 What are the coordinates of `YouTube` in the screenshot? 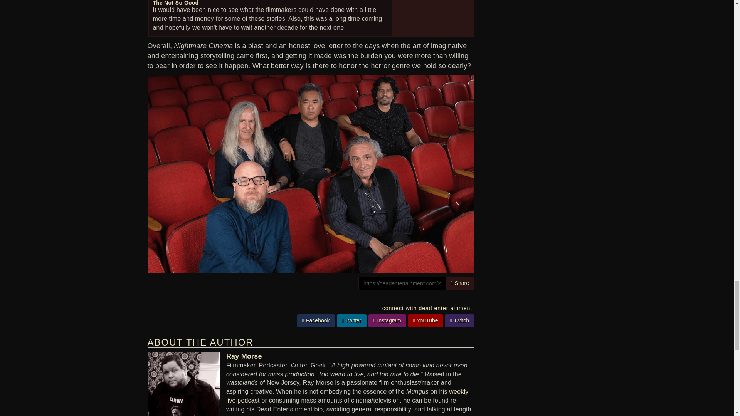 It's located at (425, 320).